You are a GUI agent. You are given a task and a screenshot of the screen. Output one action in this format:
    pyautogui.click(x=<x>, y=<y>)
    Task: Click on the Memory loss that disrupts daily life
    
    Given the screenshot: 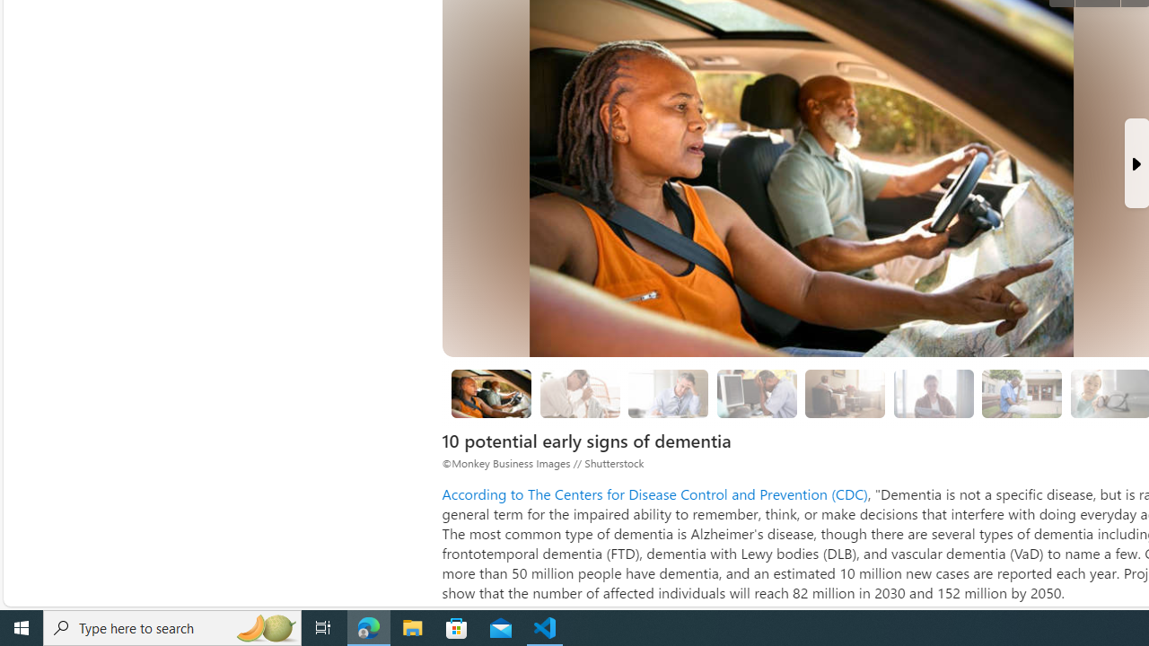 What is the action you would take?
    pyautogui.click(x=580, y=394)
    